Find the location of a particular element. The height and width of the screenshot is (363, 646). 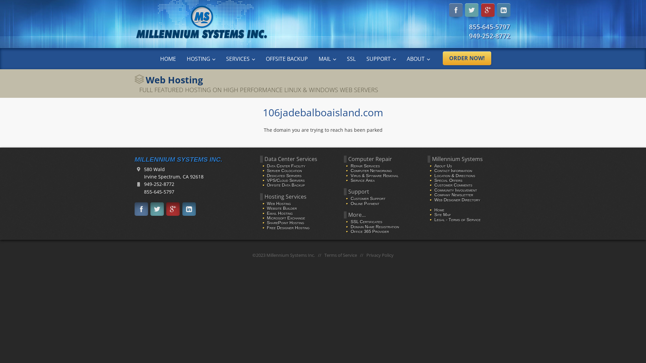

Microsoft Exchange is located at coordinates (286, 218).